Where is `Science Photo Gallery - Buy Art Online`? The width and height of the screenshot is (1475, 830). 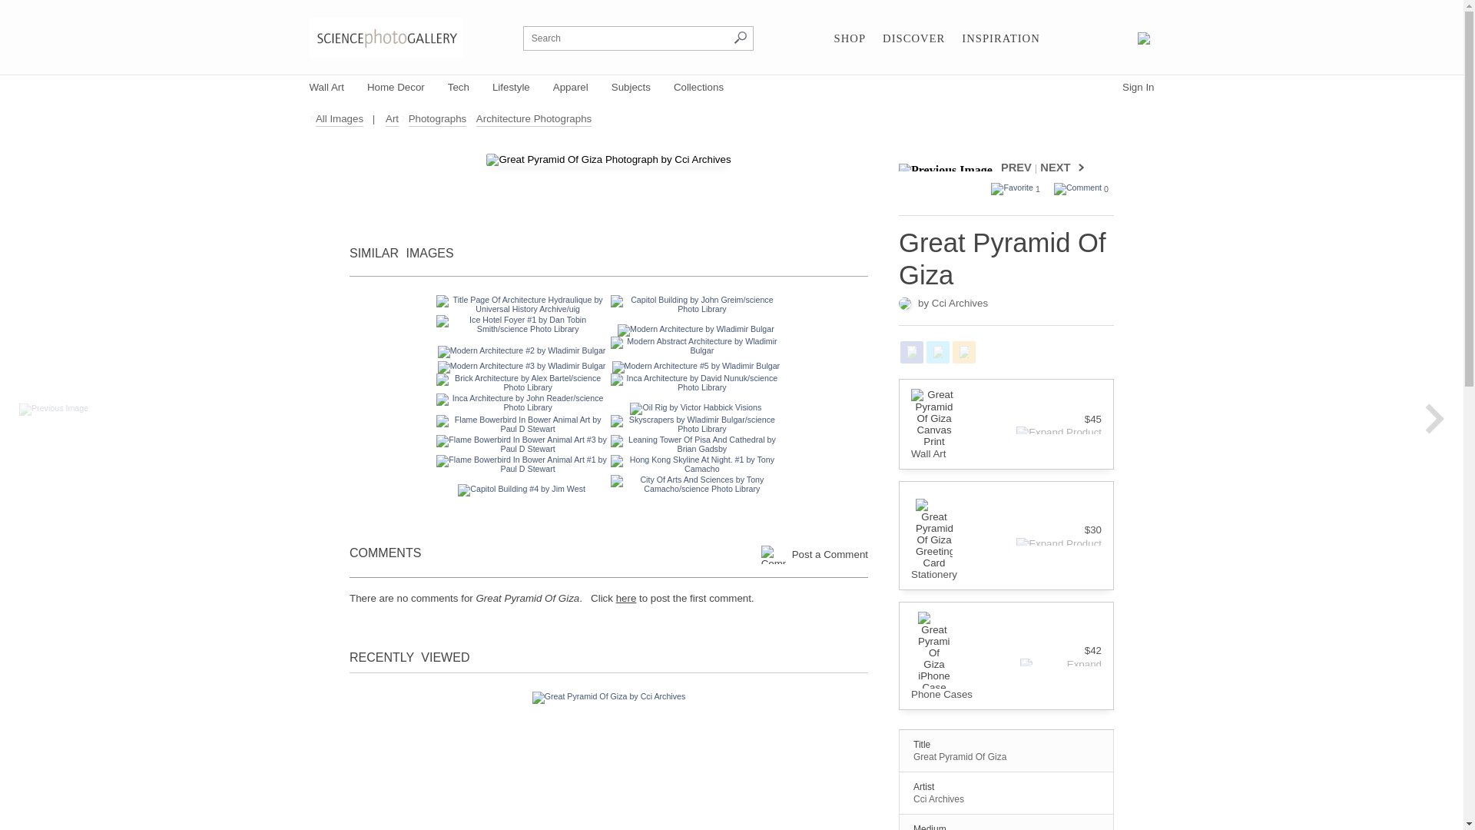 Science Photo Gallery - Buy Art Online is located at coordinates (386, 37).